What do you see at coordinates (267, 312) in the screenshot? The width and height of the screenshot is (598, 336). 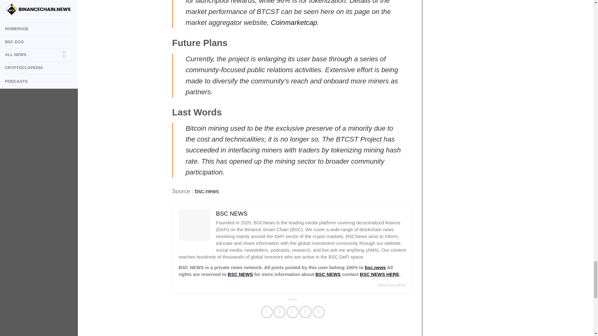 I see `Share on Facebook` at bounding box center [267, 312].